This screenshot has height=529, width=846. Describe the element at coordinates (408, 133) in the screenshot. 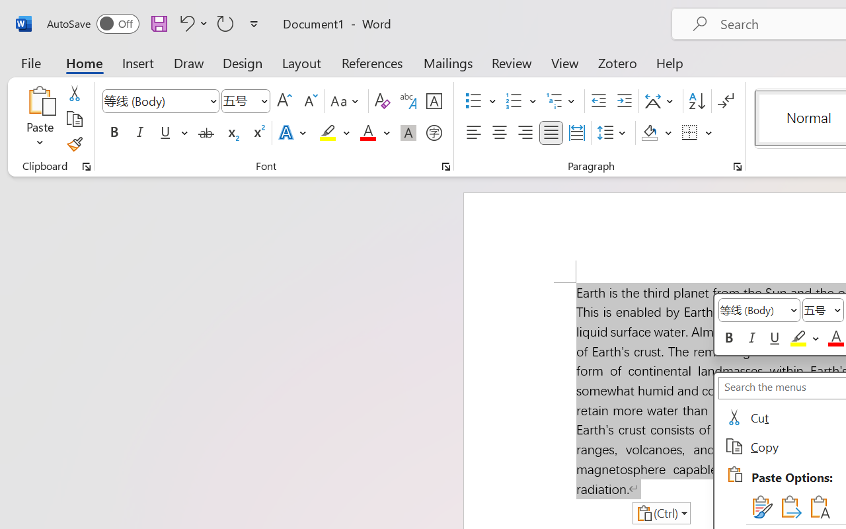

I see `Character Shading` at that location.